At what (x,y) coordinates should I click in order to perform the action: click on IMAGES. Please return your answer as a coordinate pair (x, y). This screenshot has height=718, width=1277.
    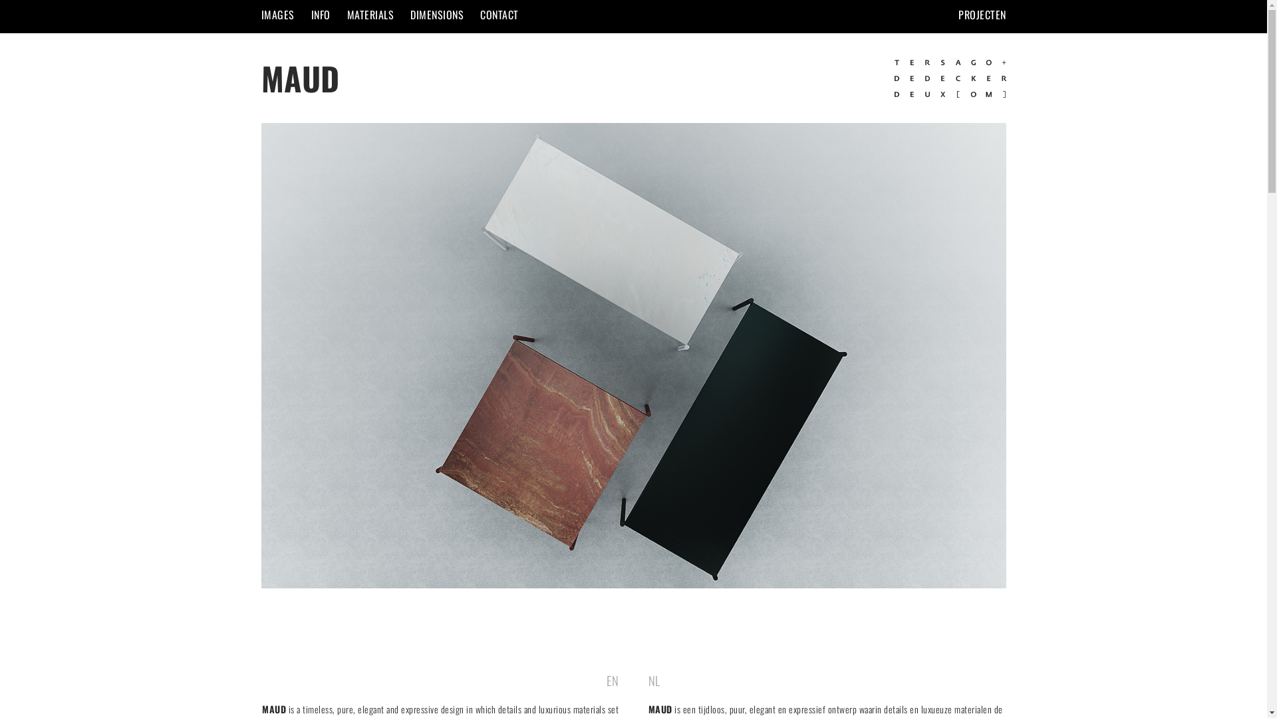
    Looking at the image, I should click on (277, 15).